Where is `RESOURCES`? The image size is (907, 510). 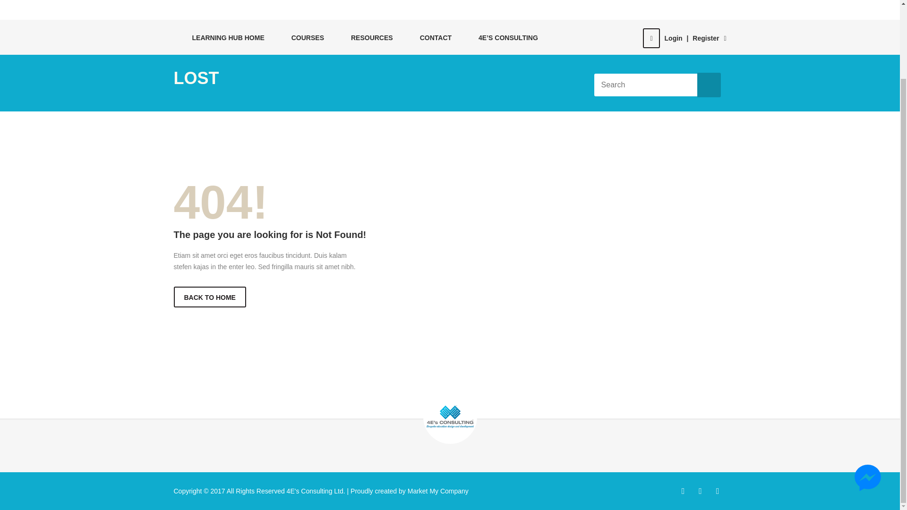 RESOURCES is located at coordinates (367, 37).